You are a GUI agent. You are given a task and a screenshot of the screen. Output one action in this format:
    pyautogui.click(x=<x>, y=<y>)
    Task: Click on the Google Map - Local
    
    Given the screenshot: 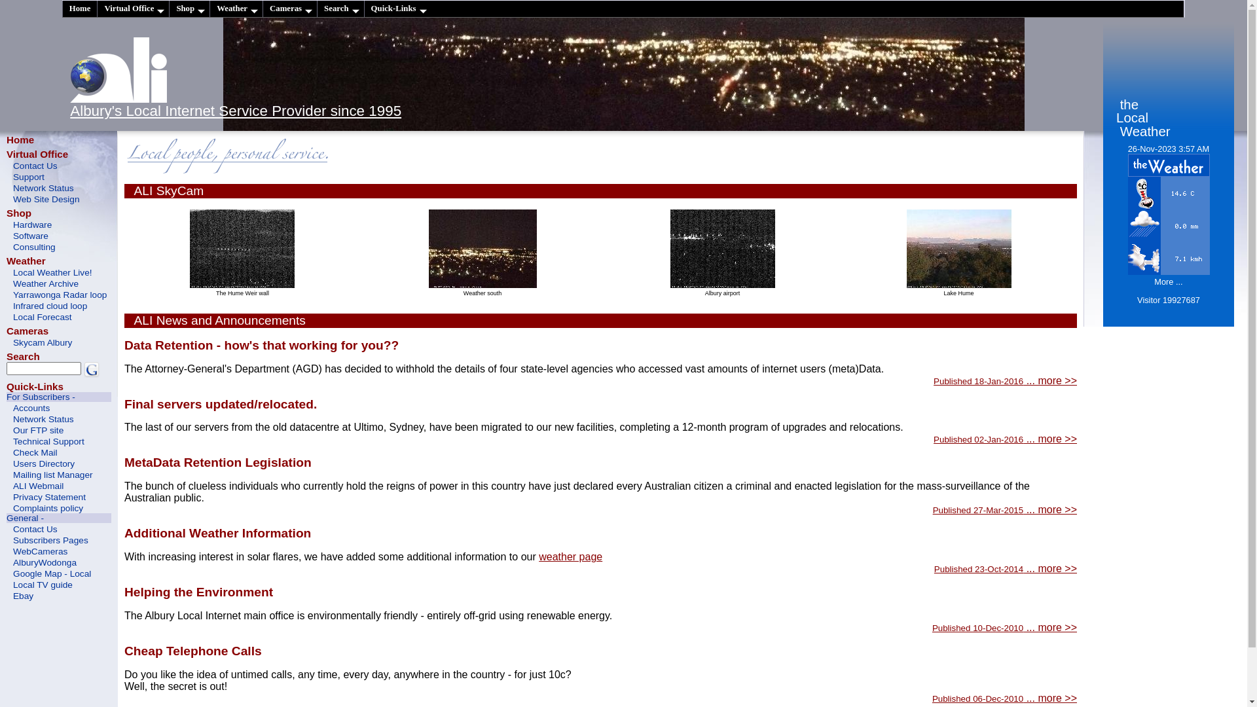 What is the action you would take?
    pyautogui.click(x=59, y=573)
    